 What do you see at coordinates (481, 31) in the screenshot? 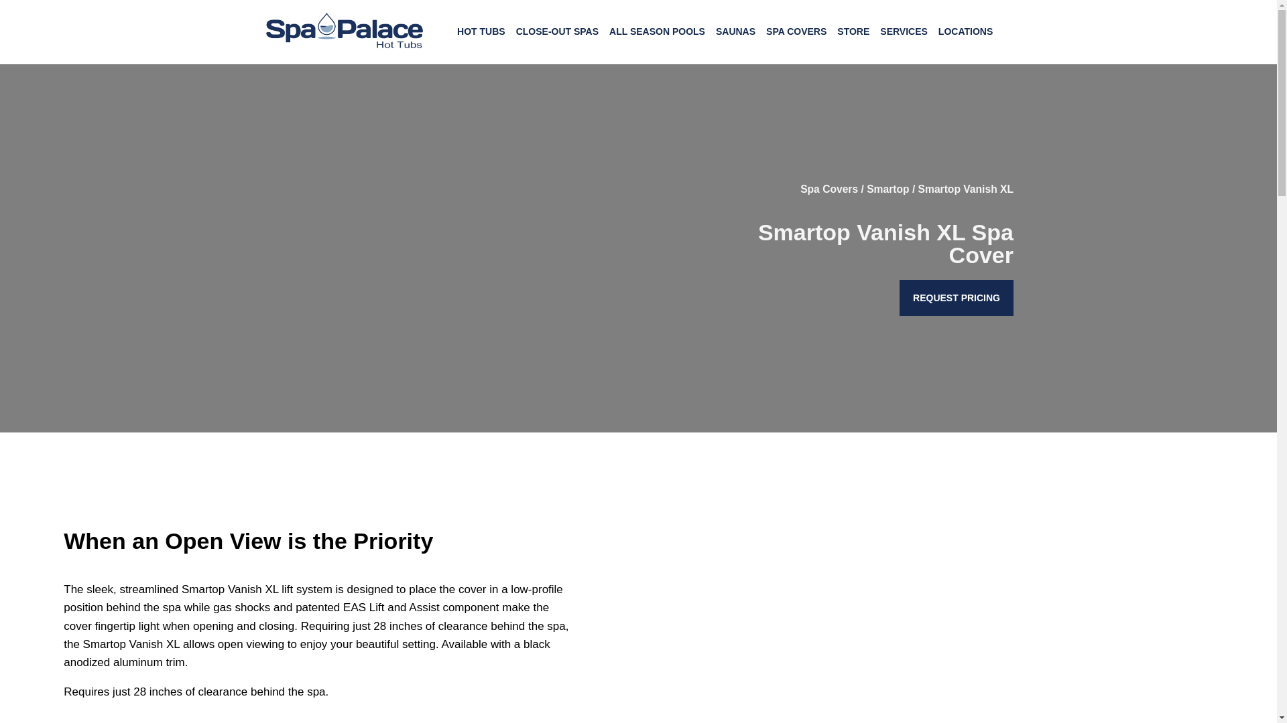
I see `HOT TUBS` at bounding box center [481, 31].